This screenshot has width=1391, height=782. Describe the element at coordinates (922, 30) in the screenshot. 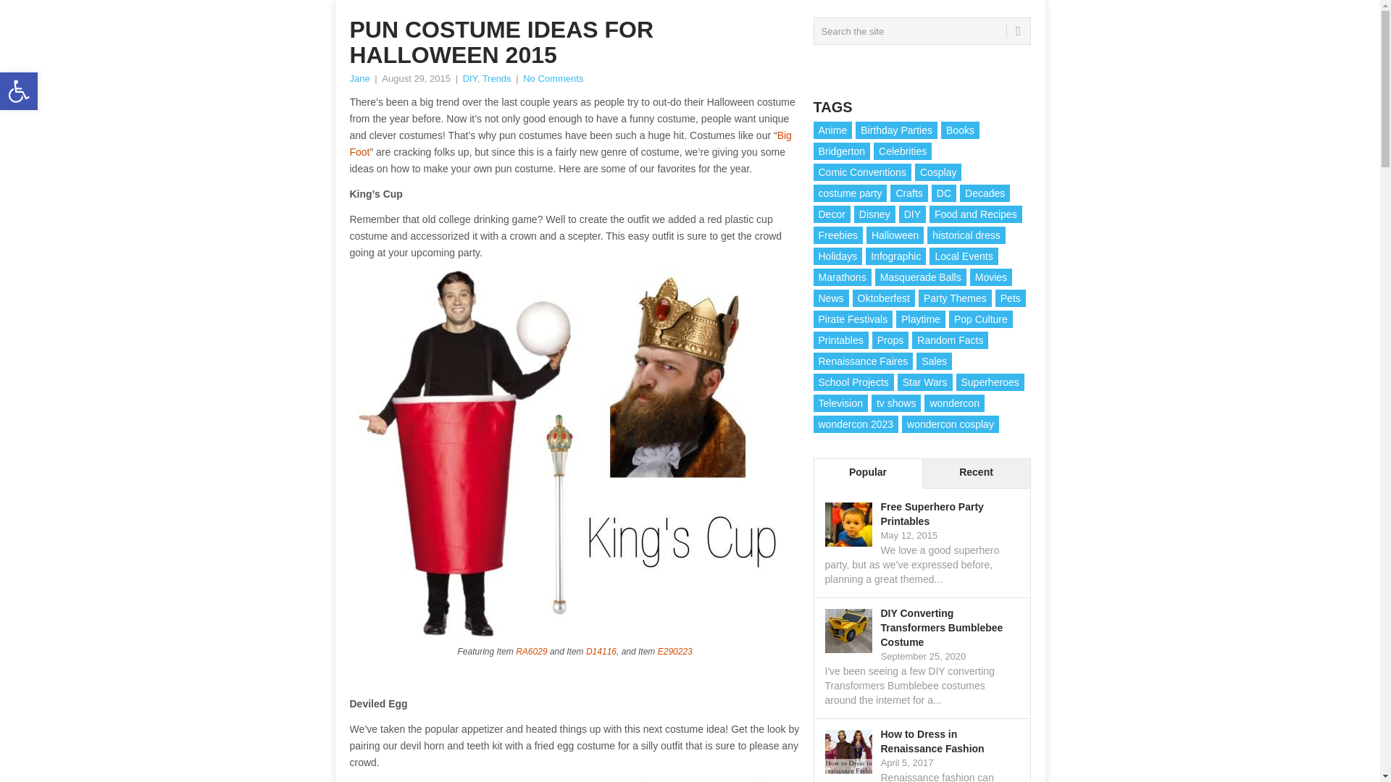

I see `Search the site` at that location.